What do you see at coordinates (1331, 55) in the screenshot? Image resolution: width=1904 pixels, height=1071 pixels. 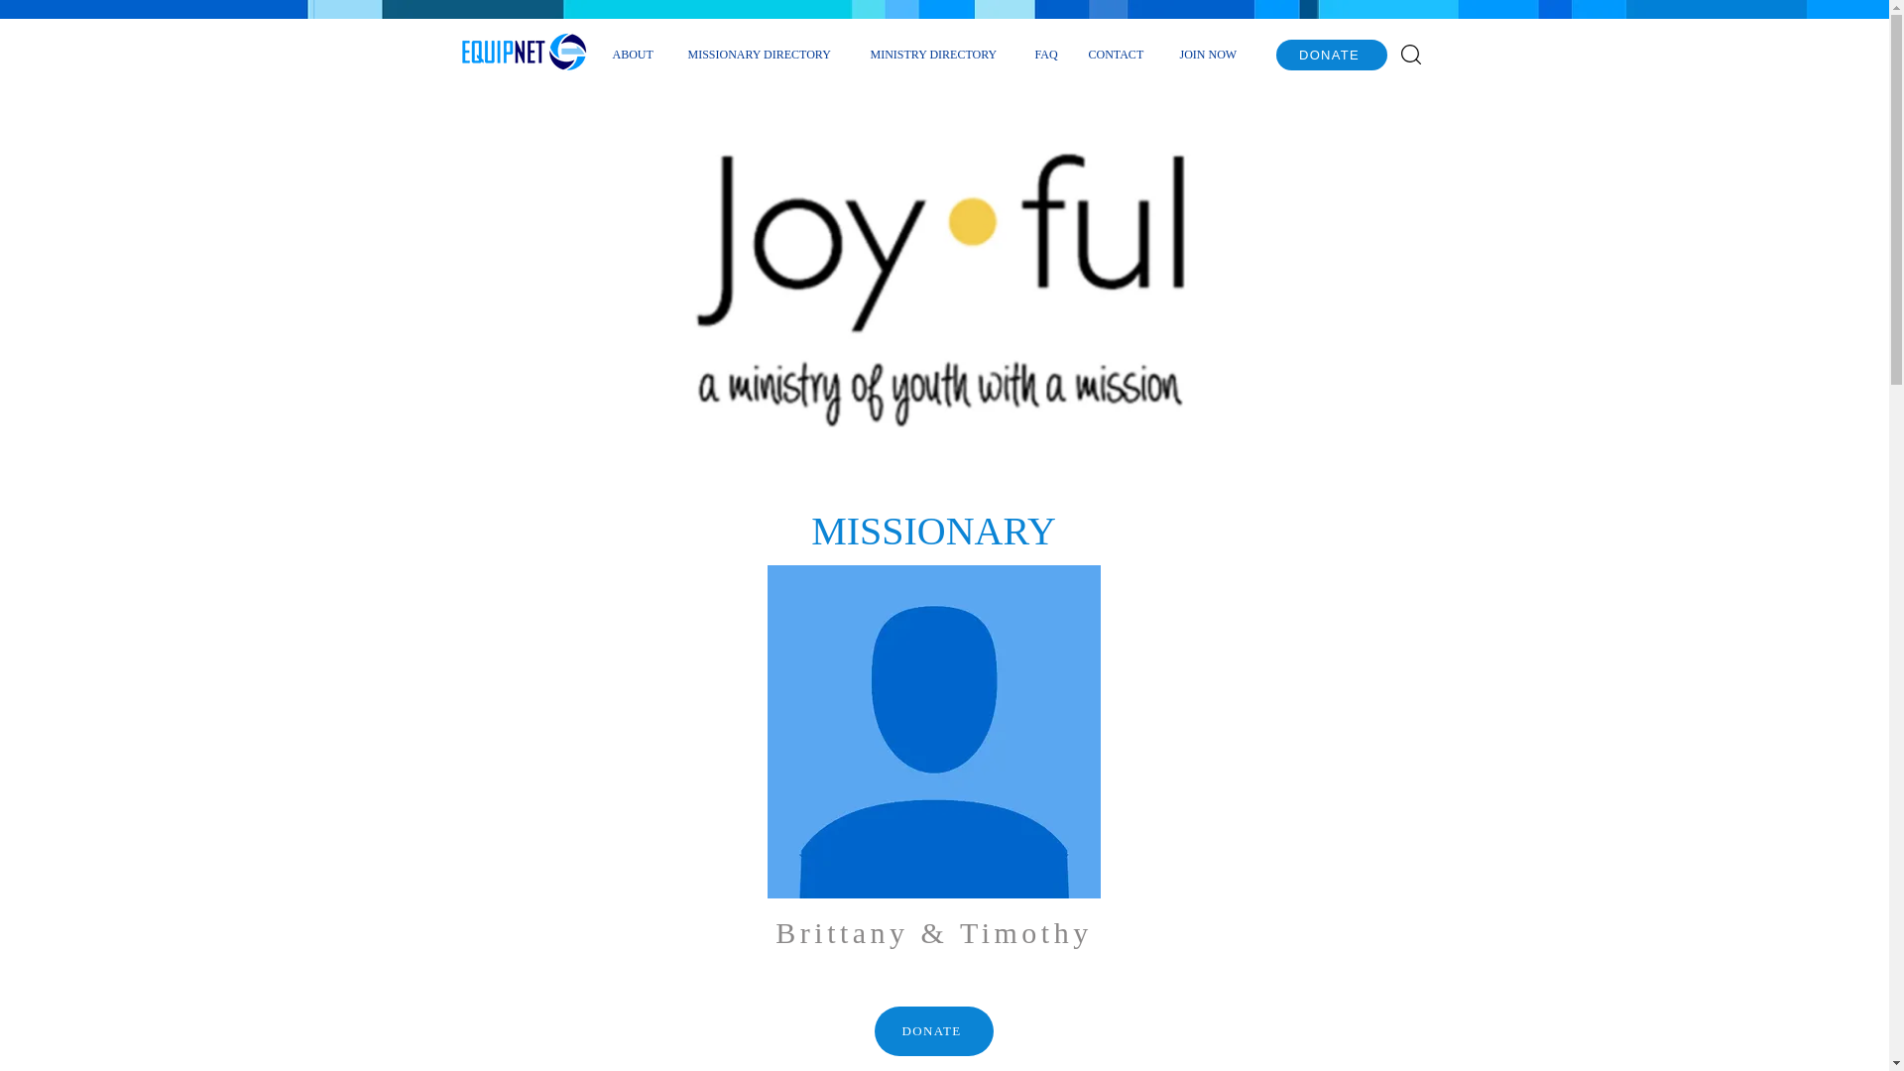 I see `DONATE` at bounding box center [1331, 55].